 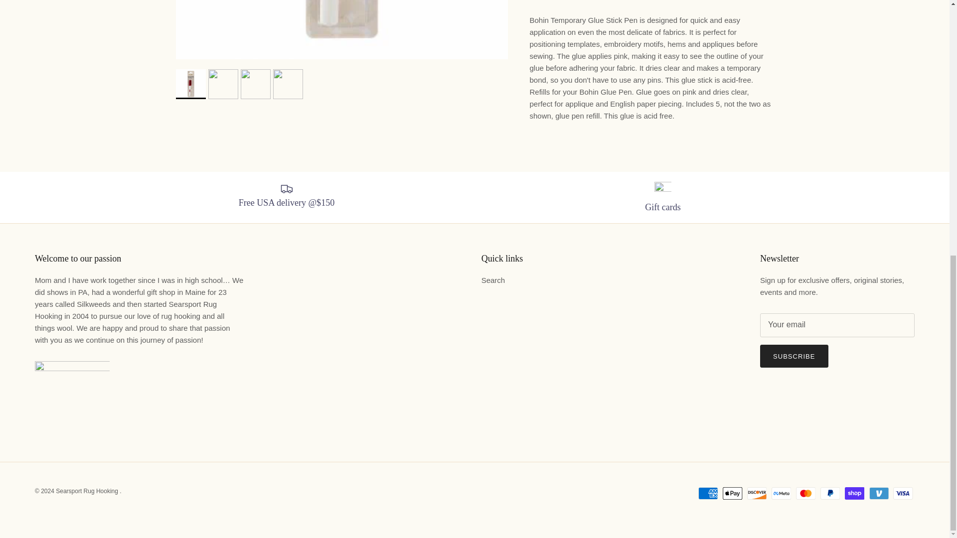 What do you see at coordinates (805, 493) in the screenshot?
I see `Mastercard` at bounding box center [805, 493].